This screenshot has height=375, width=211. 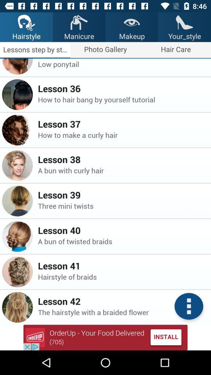 What do you see at coordinates (105, 50) in the screenshot?
I see `click on the text photo gallery` at bounding box center [105, 50].